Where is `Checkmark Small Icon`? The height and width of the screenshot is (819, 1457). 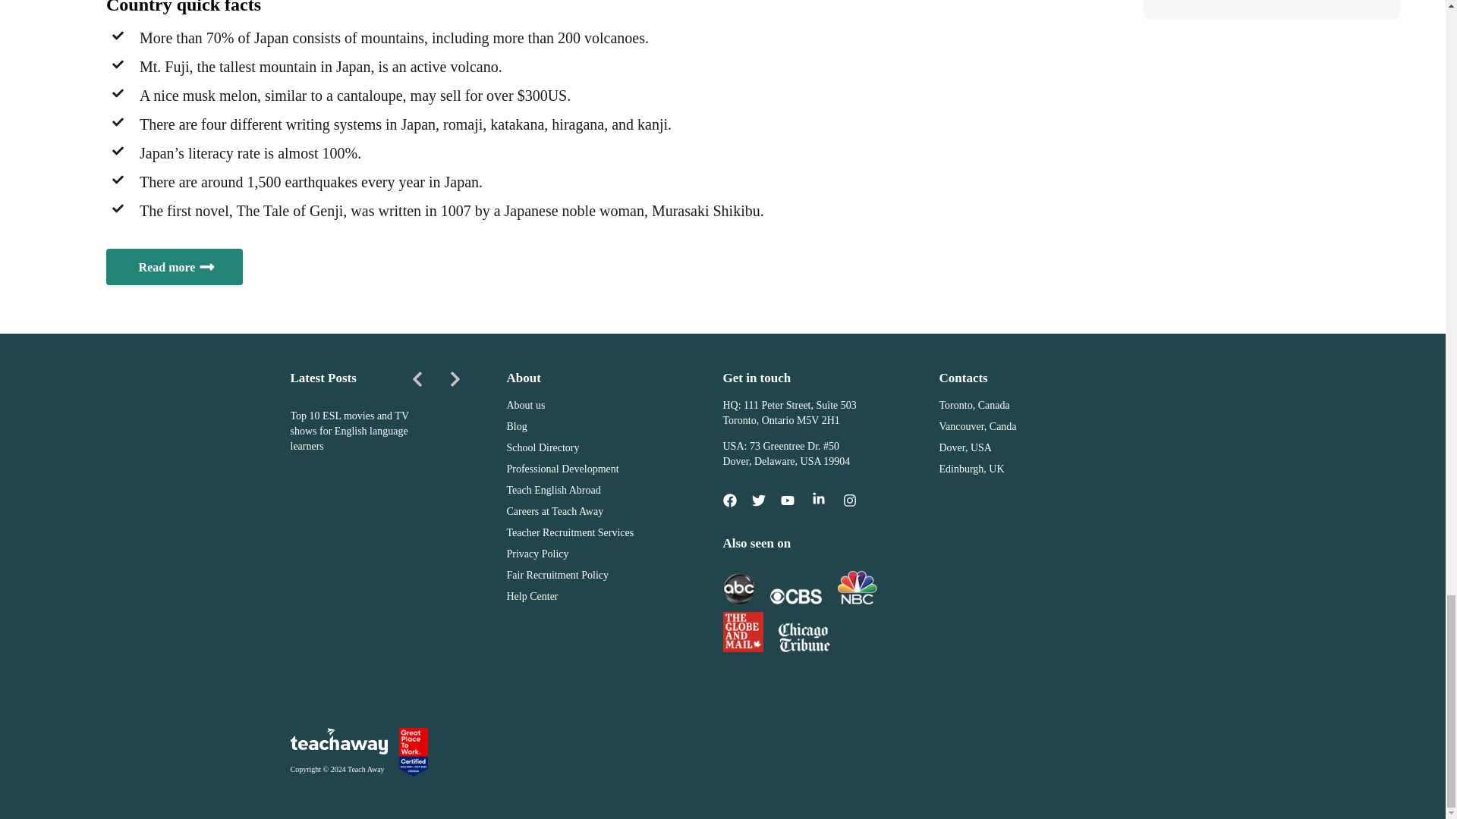 Checkmark Small Icon is located at coordinates (118, 179).